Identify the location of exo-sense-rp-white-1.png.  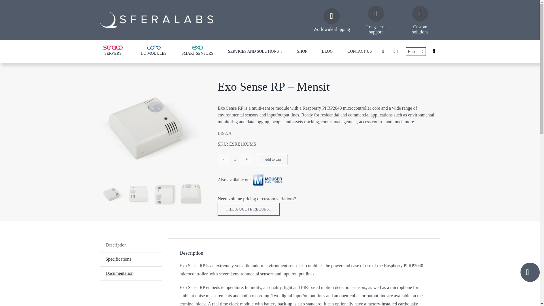
(50, 129).